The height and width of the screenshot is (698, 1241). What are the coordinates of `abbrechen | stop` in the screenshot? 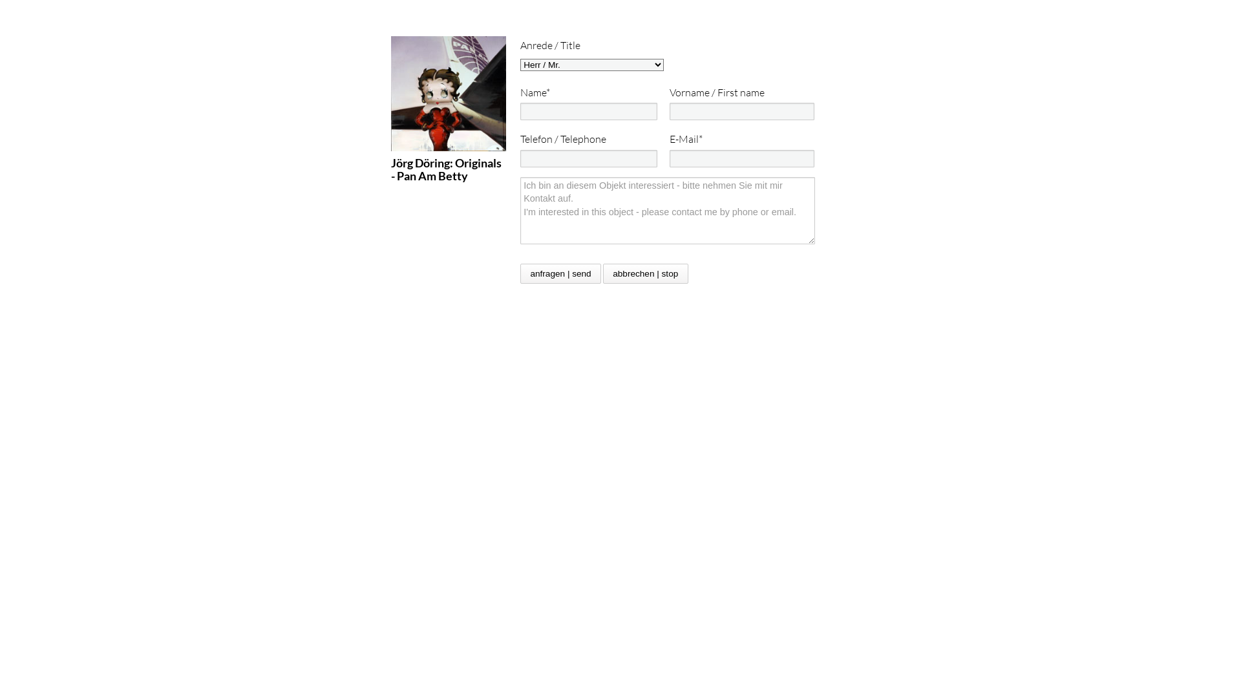 It's located at (646, 274).